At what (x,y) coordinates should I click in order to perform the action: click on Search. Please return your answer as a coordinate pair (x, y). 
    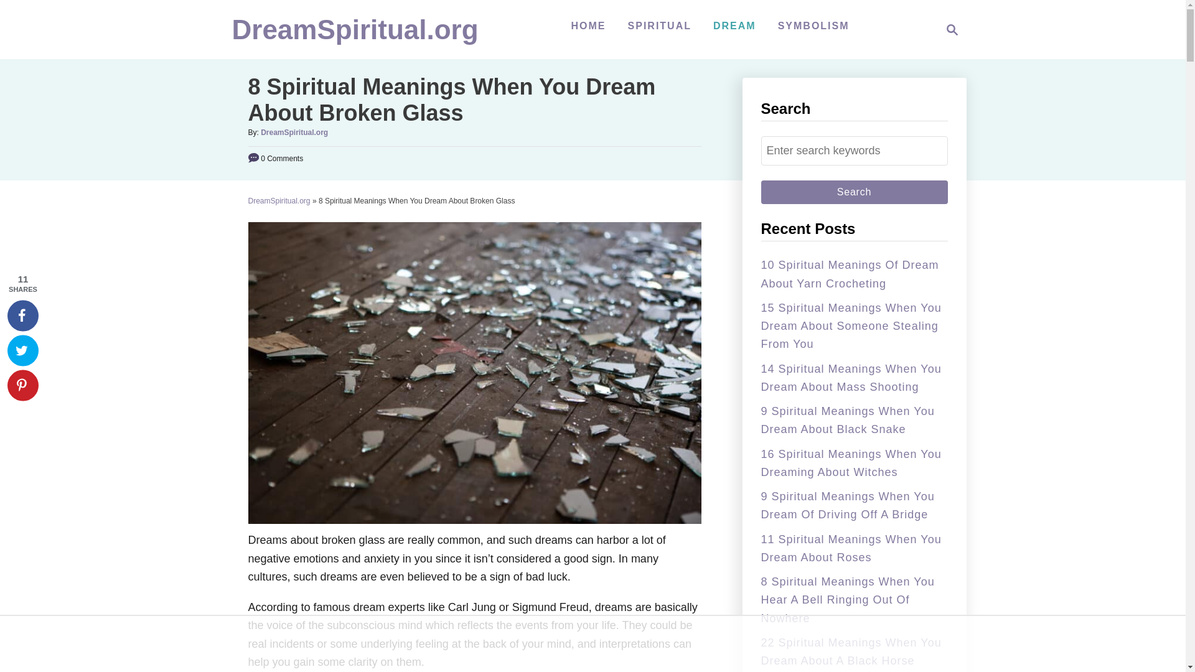
    Looking at the image, I should click on (854, 192).